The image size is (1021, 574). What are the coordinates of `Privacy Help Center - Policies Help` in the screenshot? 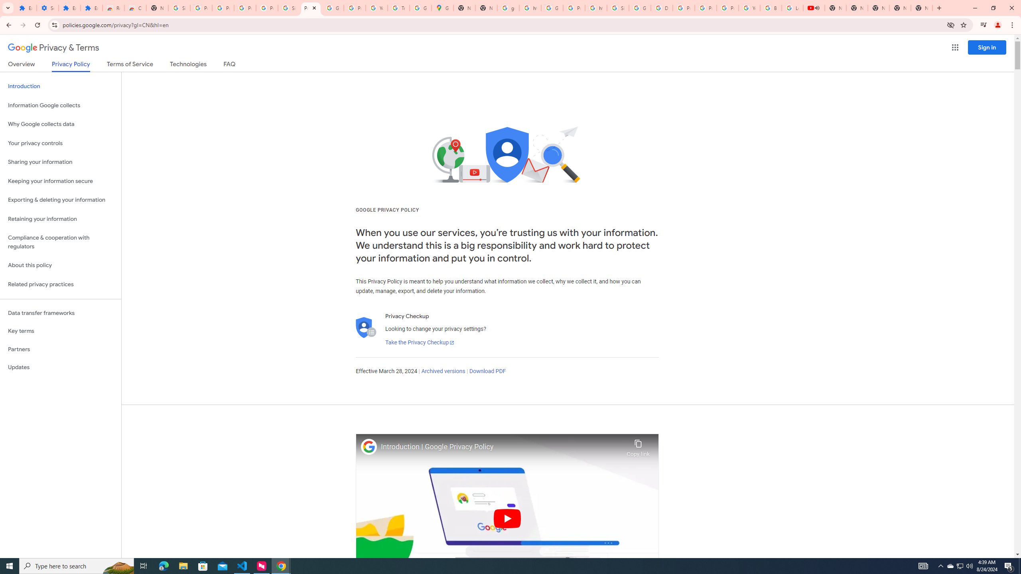 It's located at (705, 8).